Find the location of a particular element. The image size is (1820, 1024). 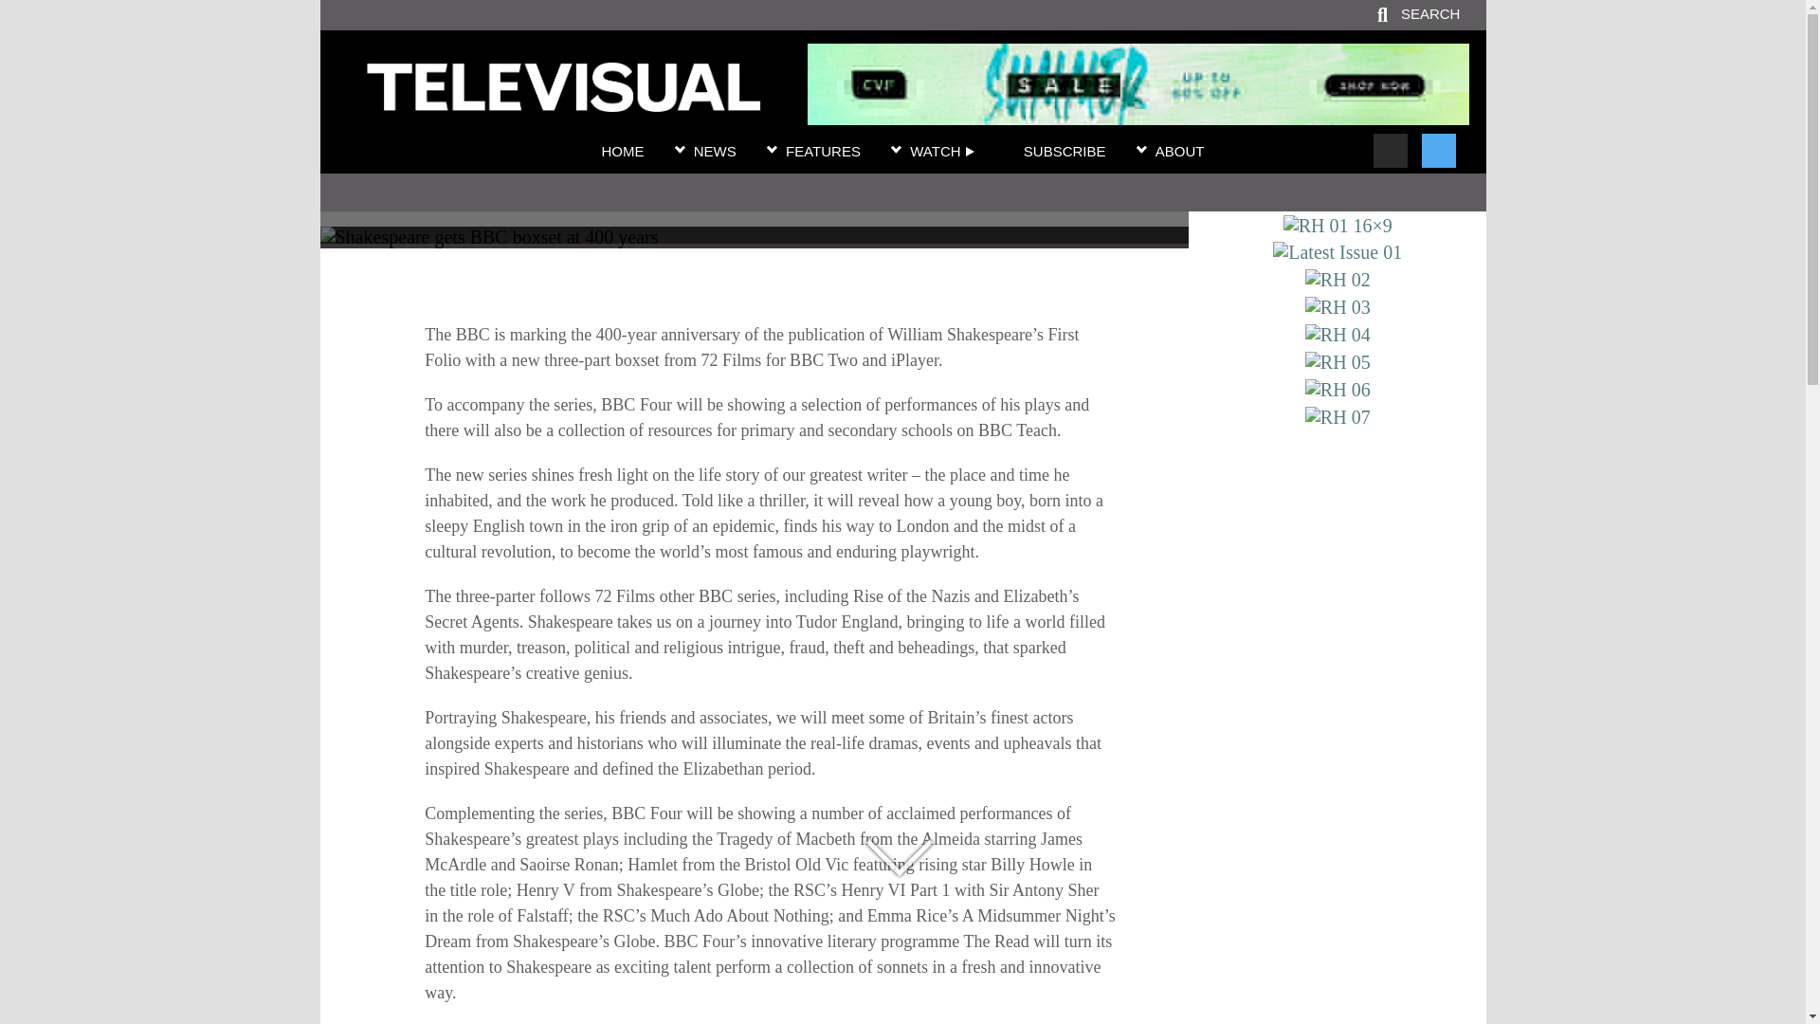

ABOUT is located at coordinates (1180, 152).